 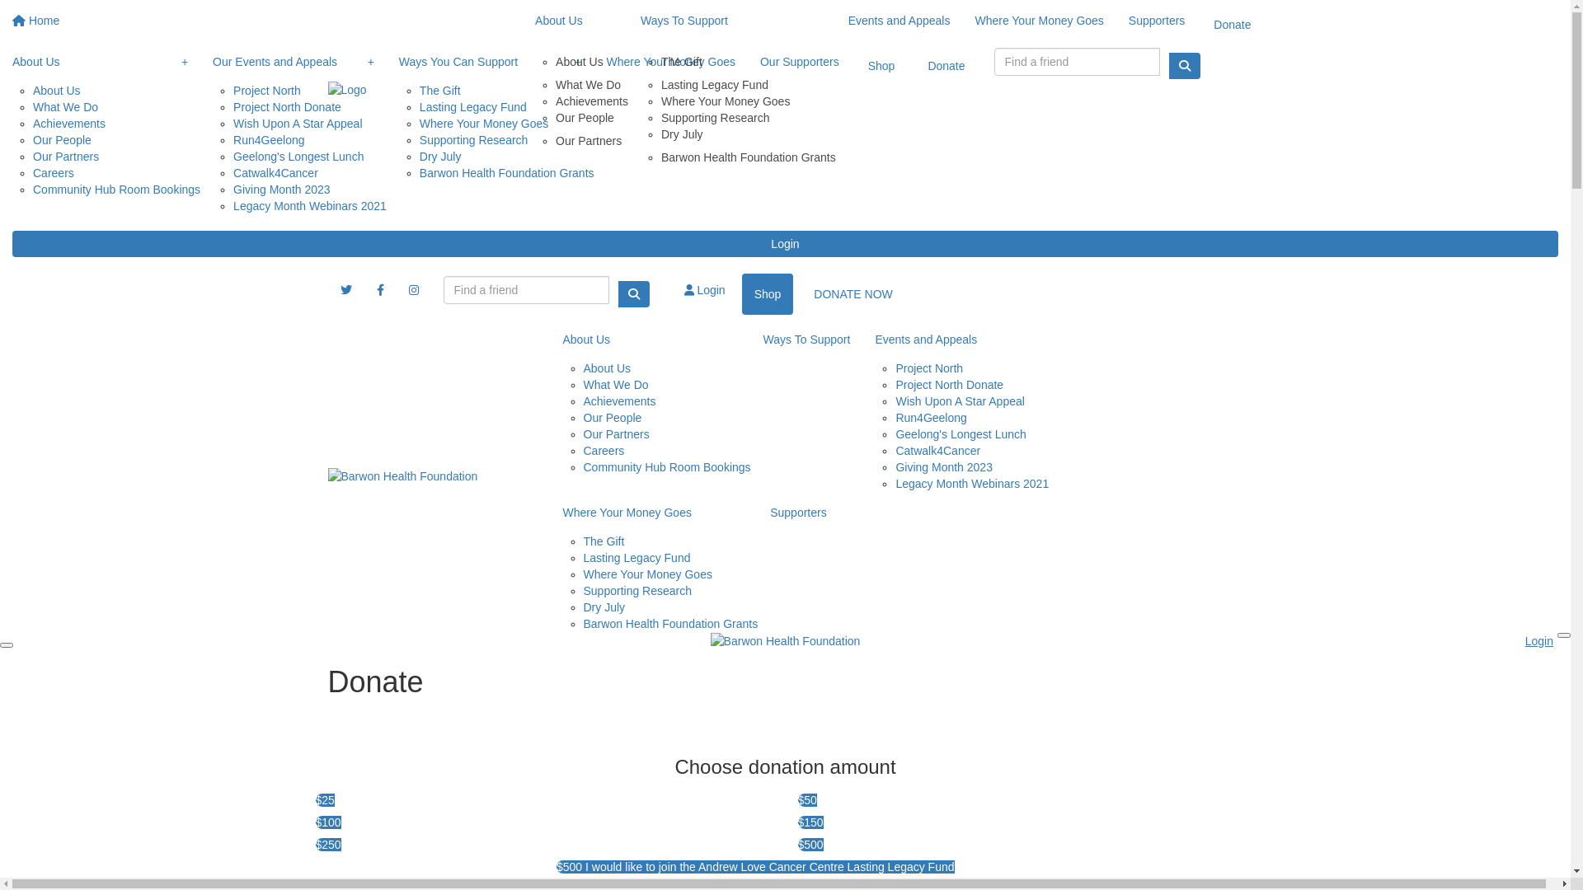 I want to click on About Us, so click(x=575, y=21).